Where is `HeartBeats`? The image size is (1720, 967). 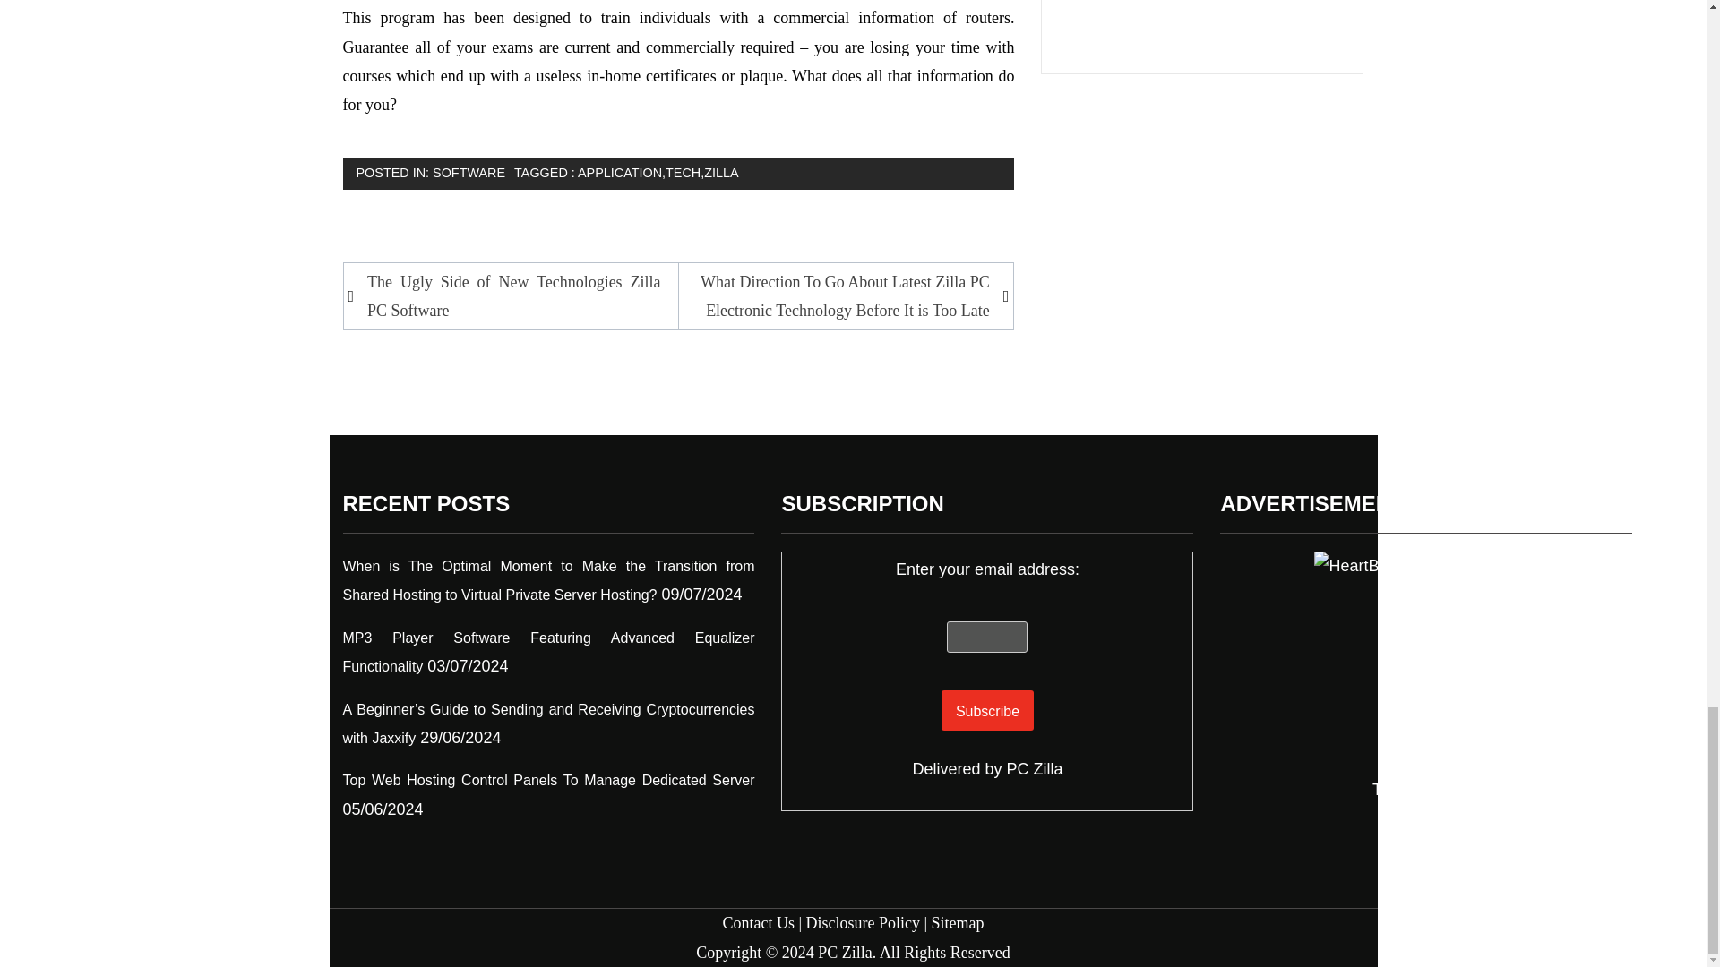 HeartBeats is located at coordinates (1425, 663).